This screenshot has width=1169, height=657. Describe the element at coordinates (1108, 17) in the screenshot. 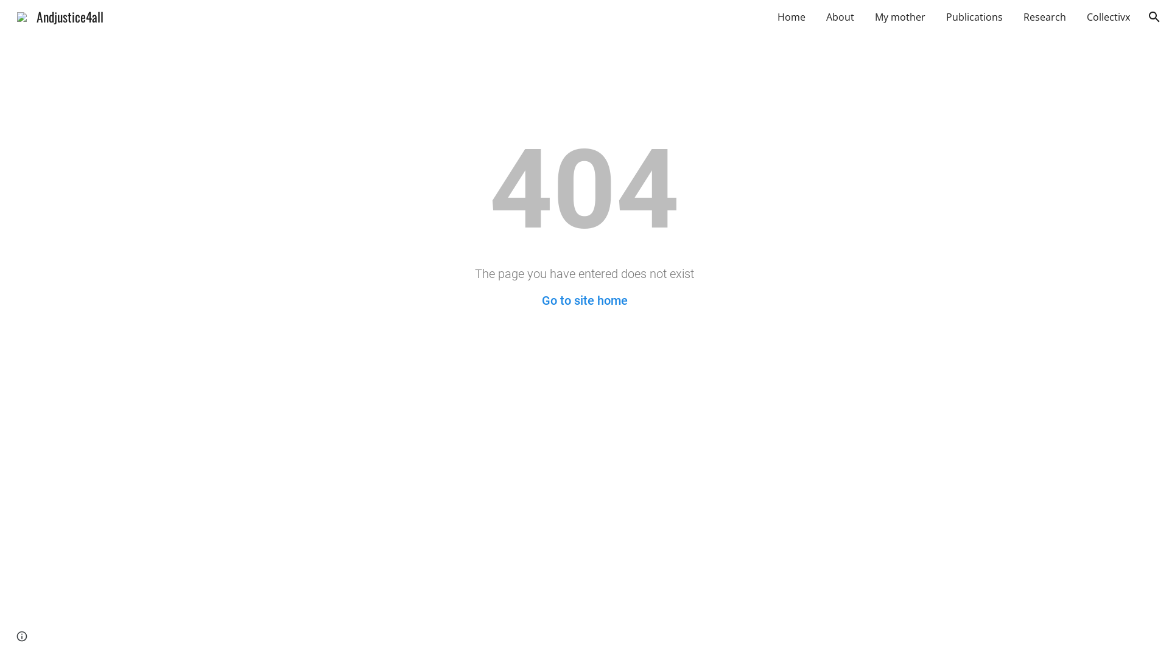

I see `Collectivx` at that location.